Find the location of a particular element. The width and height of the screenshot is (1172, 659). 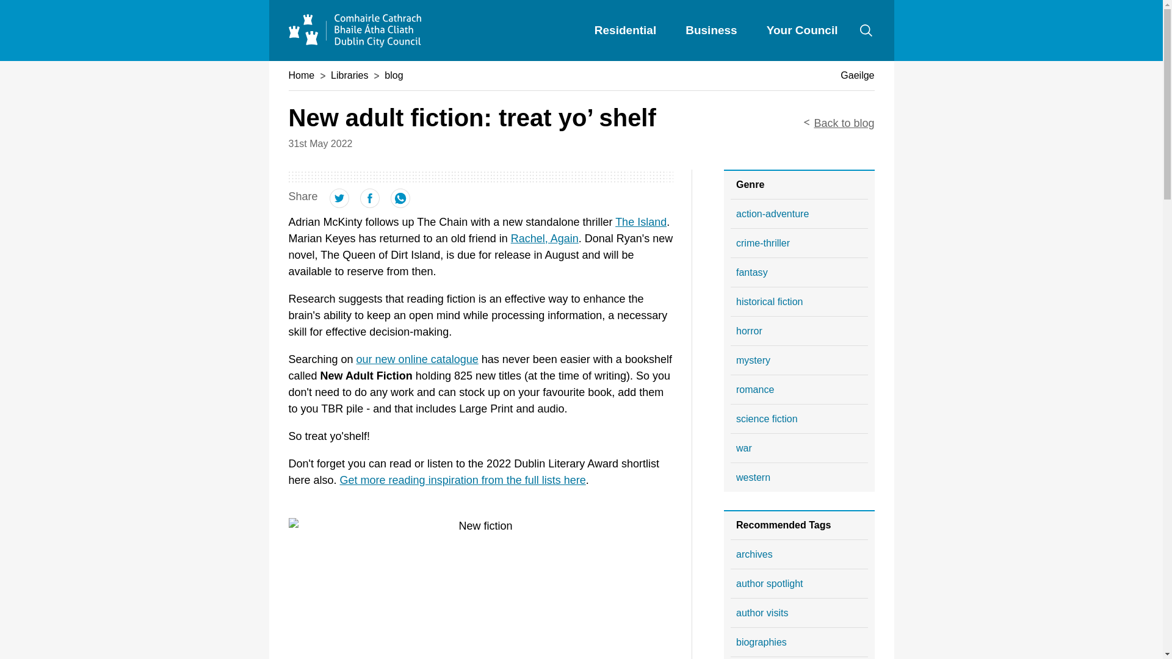

blog is located at coordinates (393, 74).